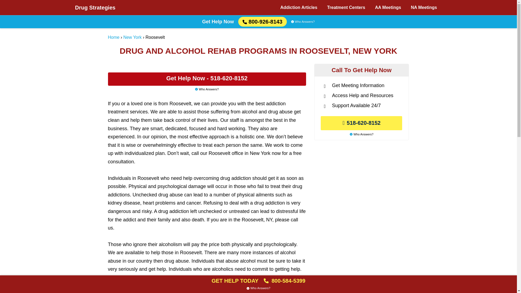 This screenshot has height=293, width=521. What do you see at coordinates (207, 79) in the screenshot?
I see `Get Help Now - 518-620-8152` at bounding box center [207, 79].